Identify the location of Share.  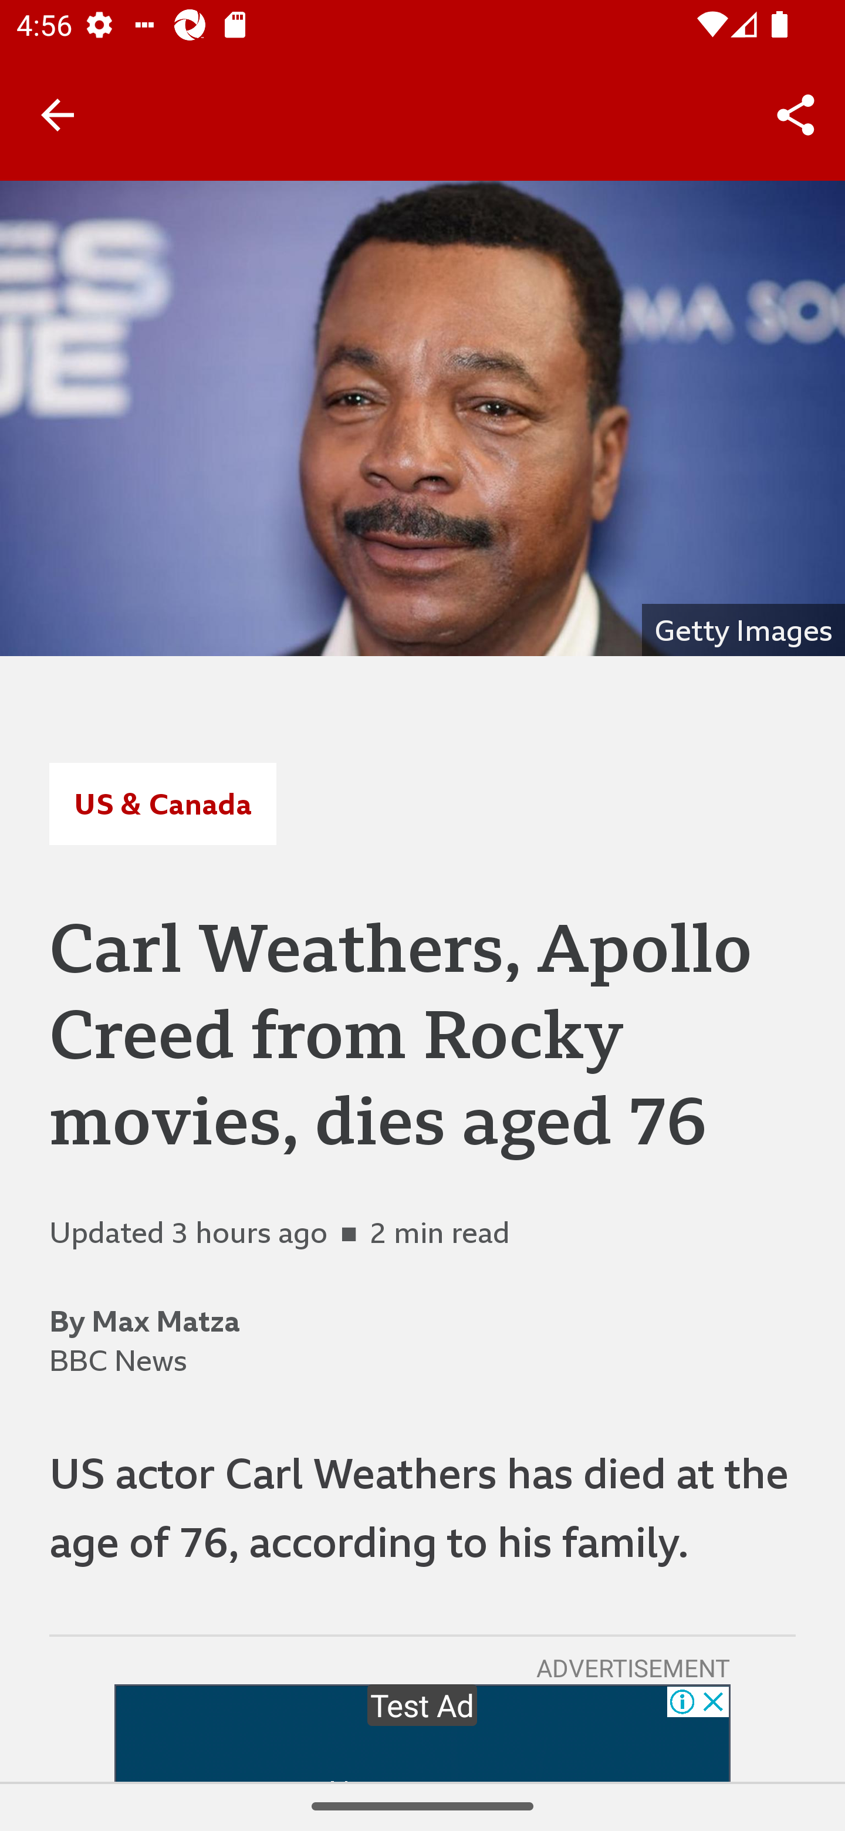
(796, 115).